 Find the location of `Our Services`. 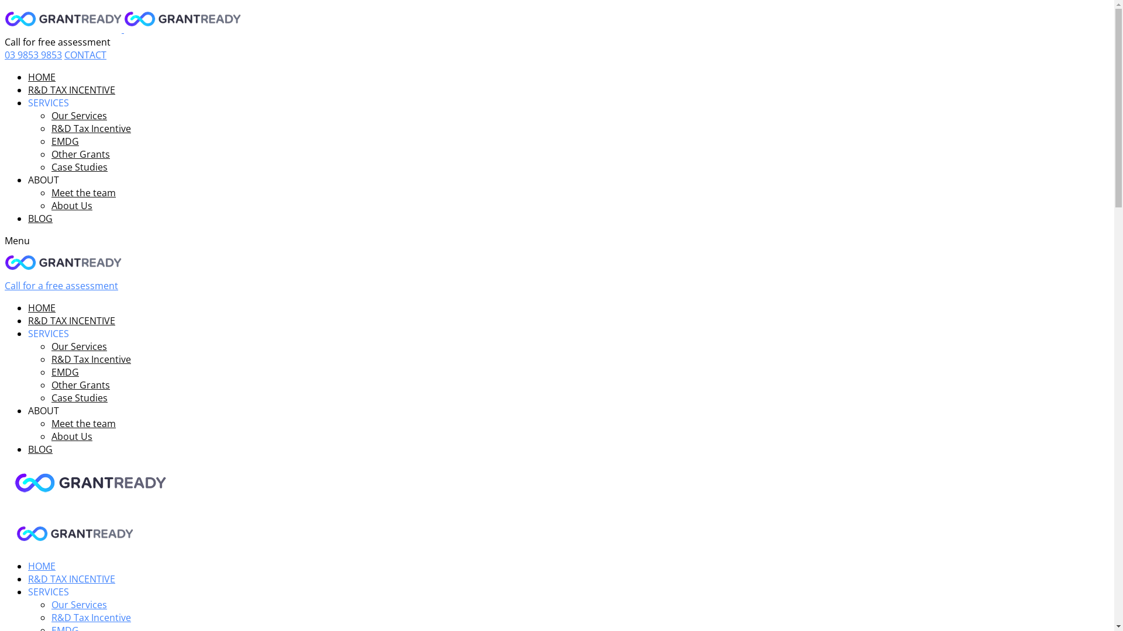

Our Services is located at coordinates (80, 346).